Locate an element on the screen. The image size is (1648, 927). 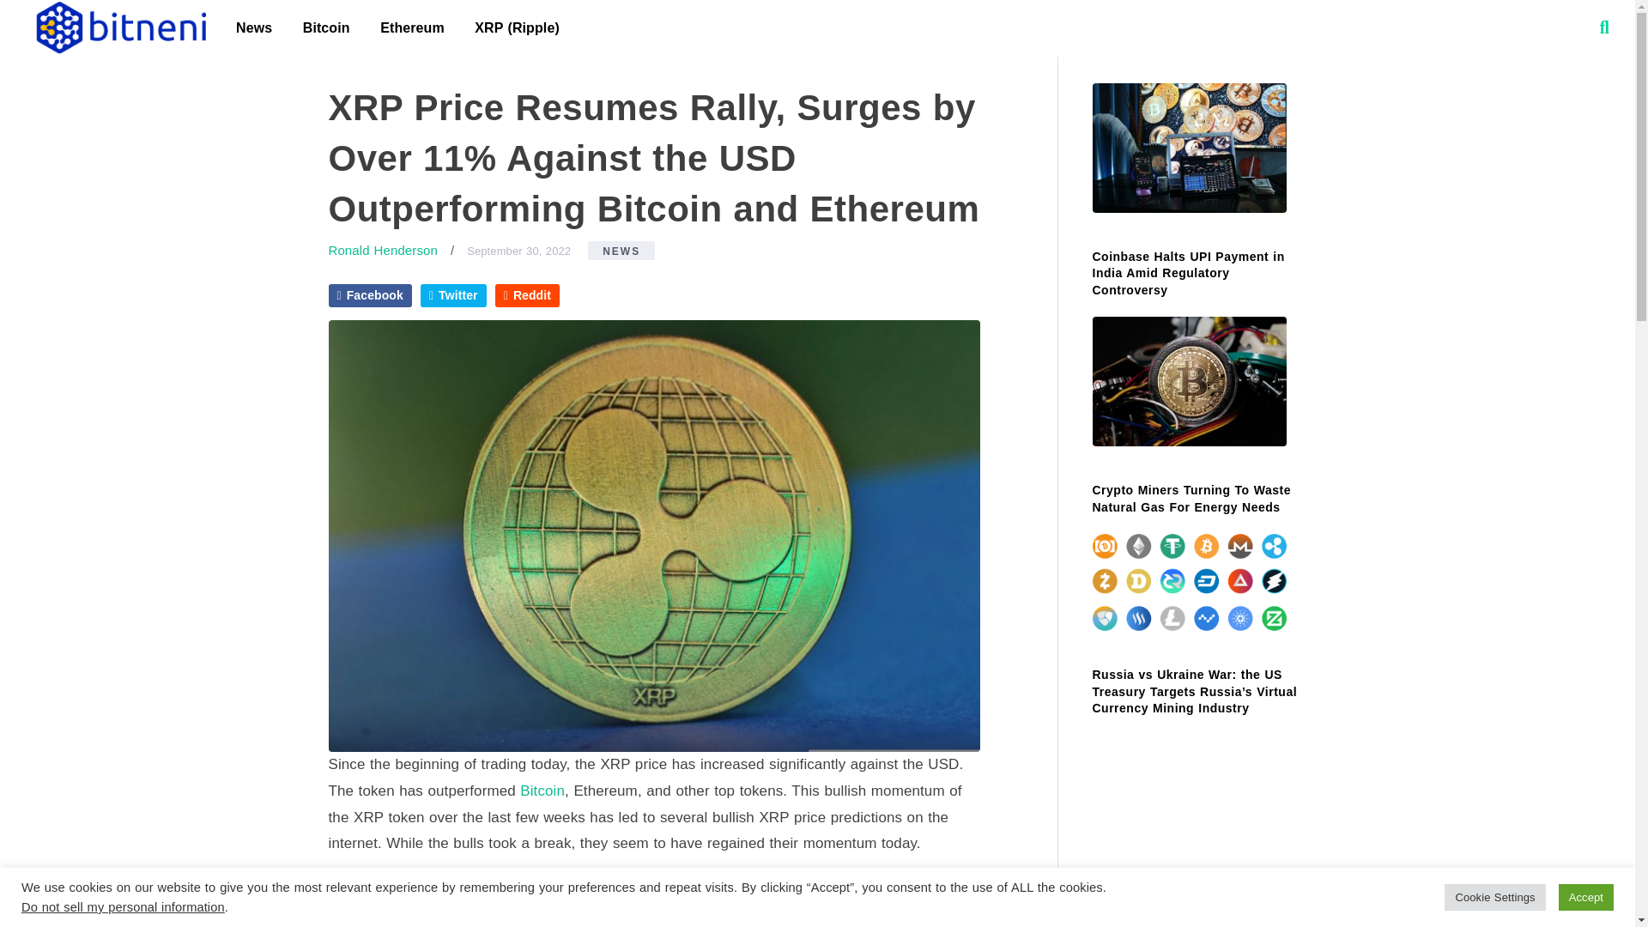
Twitter is located at coordinates (453, 295).